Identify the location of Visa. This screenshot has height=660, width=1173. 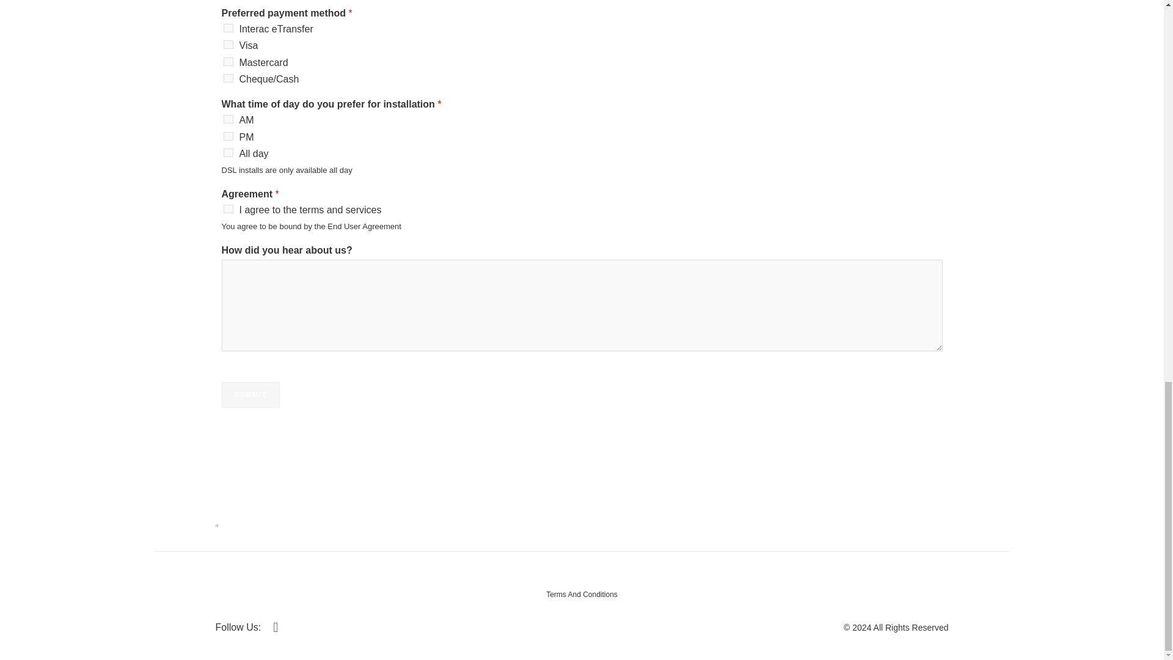
(228, 44).